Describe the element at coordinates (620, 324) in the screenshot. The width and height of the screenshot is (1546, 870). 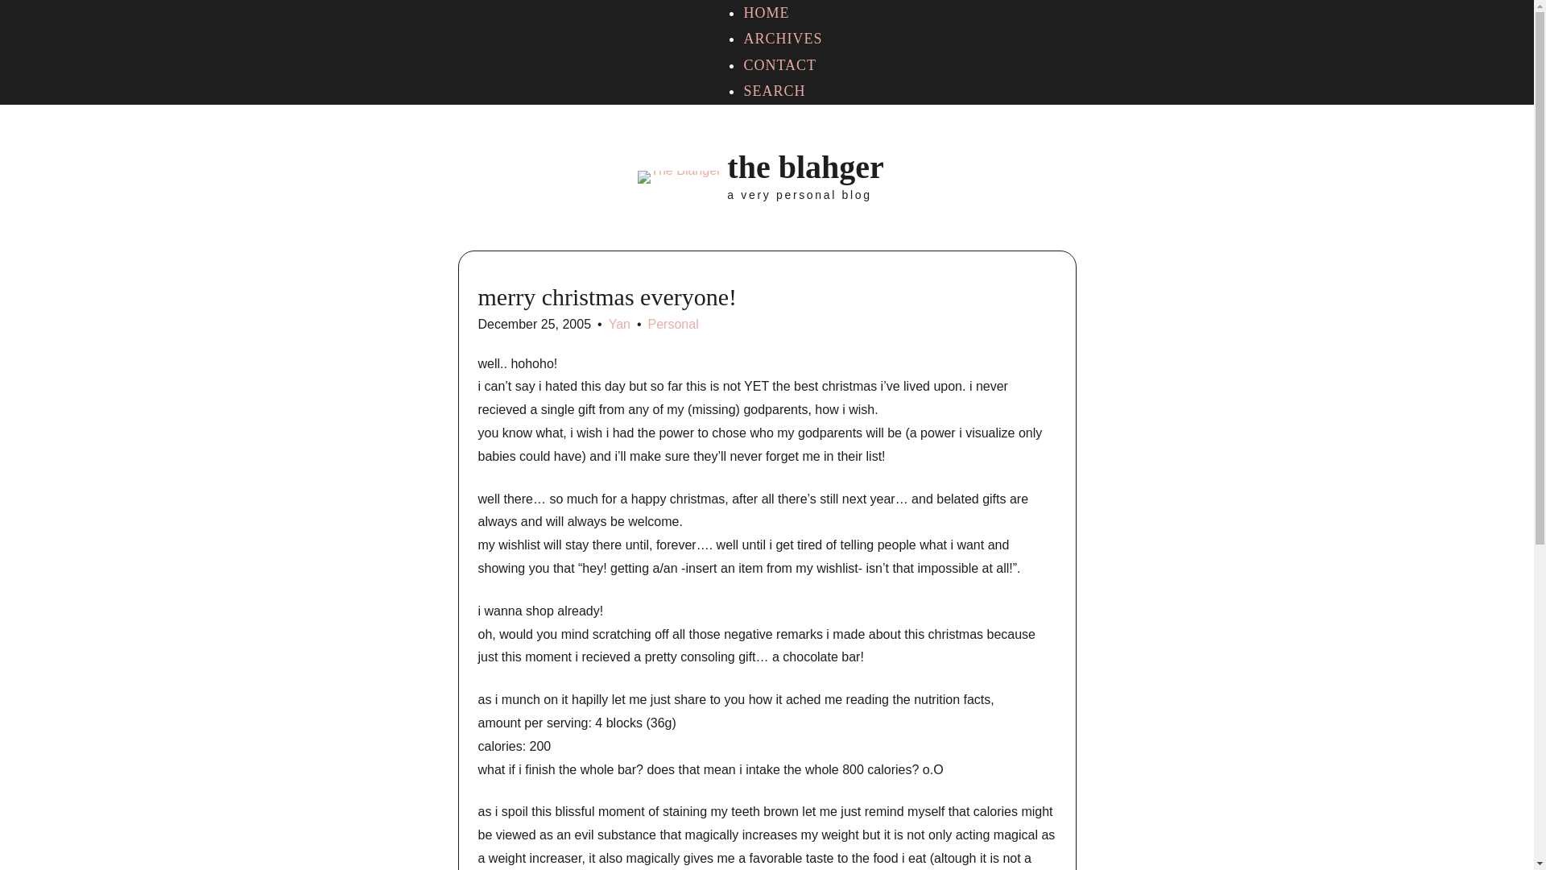
I see `Yan` at that location.